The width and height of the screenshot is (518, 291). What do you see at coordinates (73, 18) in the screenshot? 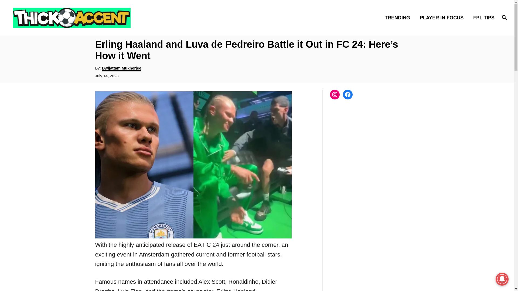
I see `Thick Accent` at bounding box center [73, 18].